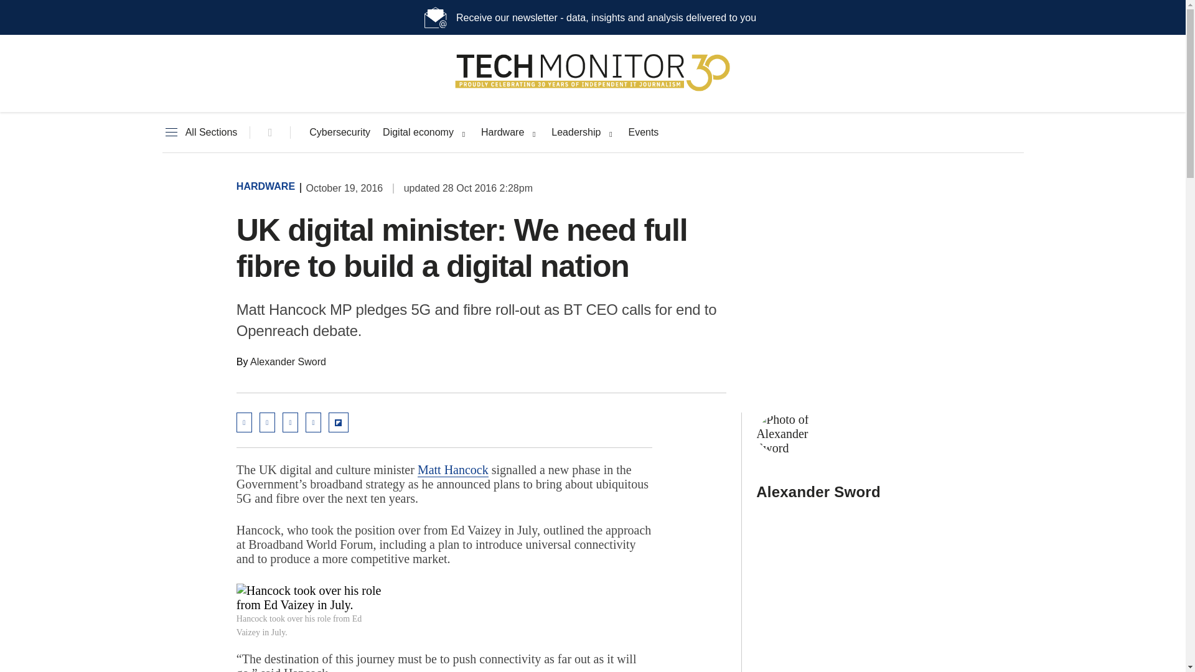 The height and width of the screenshot is (672, 1195). What do you see at coordinates (593, 91) in the screenshot?
I see `Tech Monitor` at bounding box center [593, 91].